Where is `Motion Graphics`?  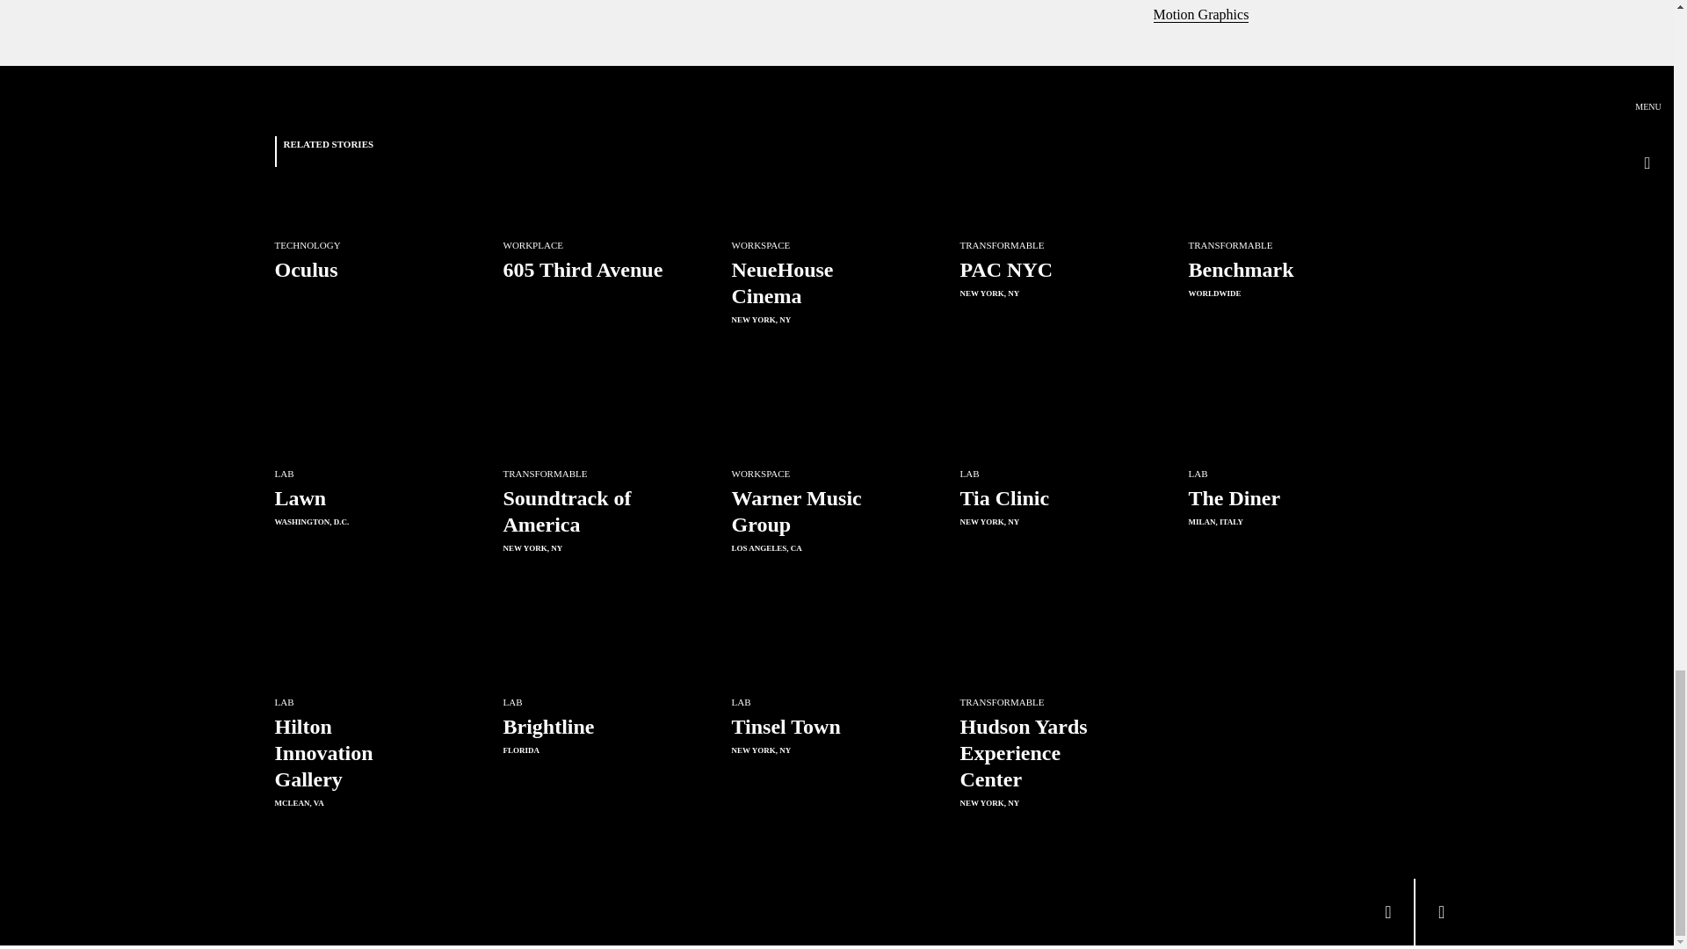 Motion Graphics is located at coordinates (1200, 14).